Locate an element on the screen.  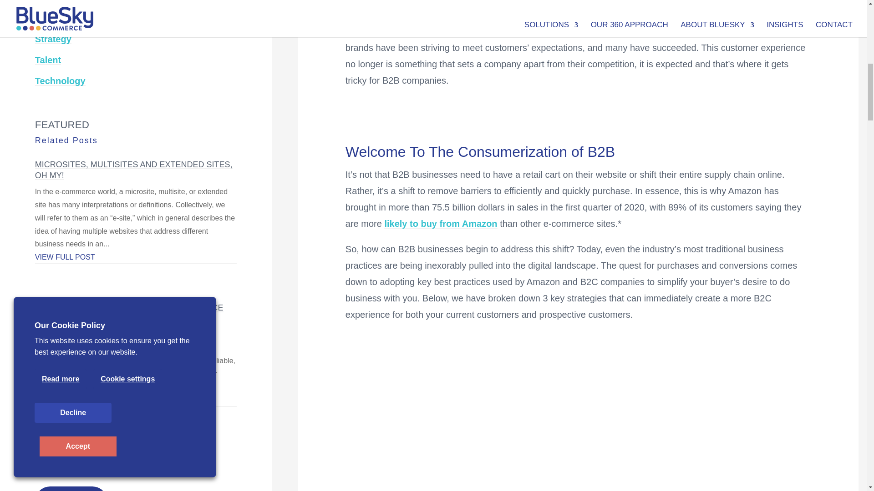
MICROSITES, MULTISITES AND EXTENDED SITES, OH MY! is located at coordinates (133, 170).